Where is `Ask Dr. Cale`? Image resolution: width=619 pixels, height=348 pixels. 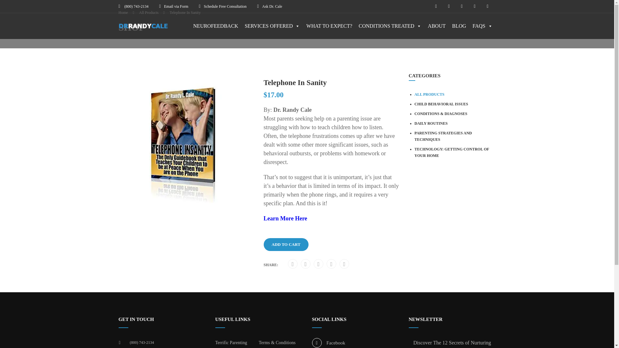
Ask Dr. Cale is located at coordinates (272, 6).